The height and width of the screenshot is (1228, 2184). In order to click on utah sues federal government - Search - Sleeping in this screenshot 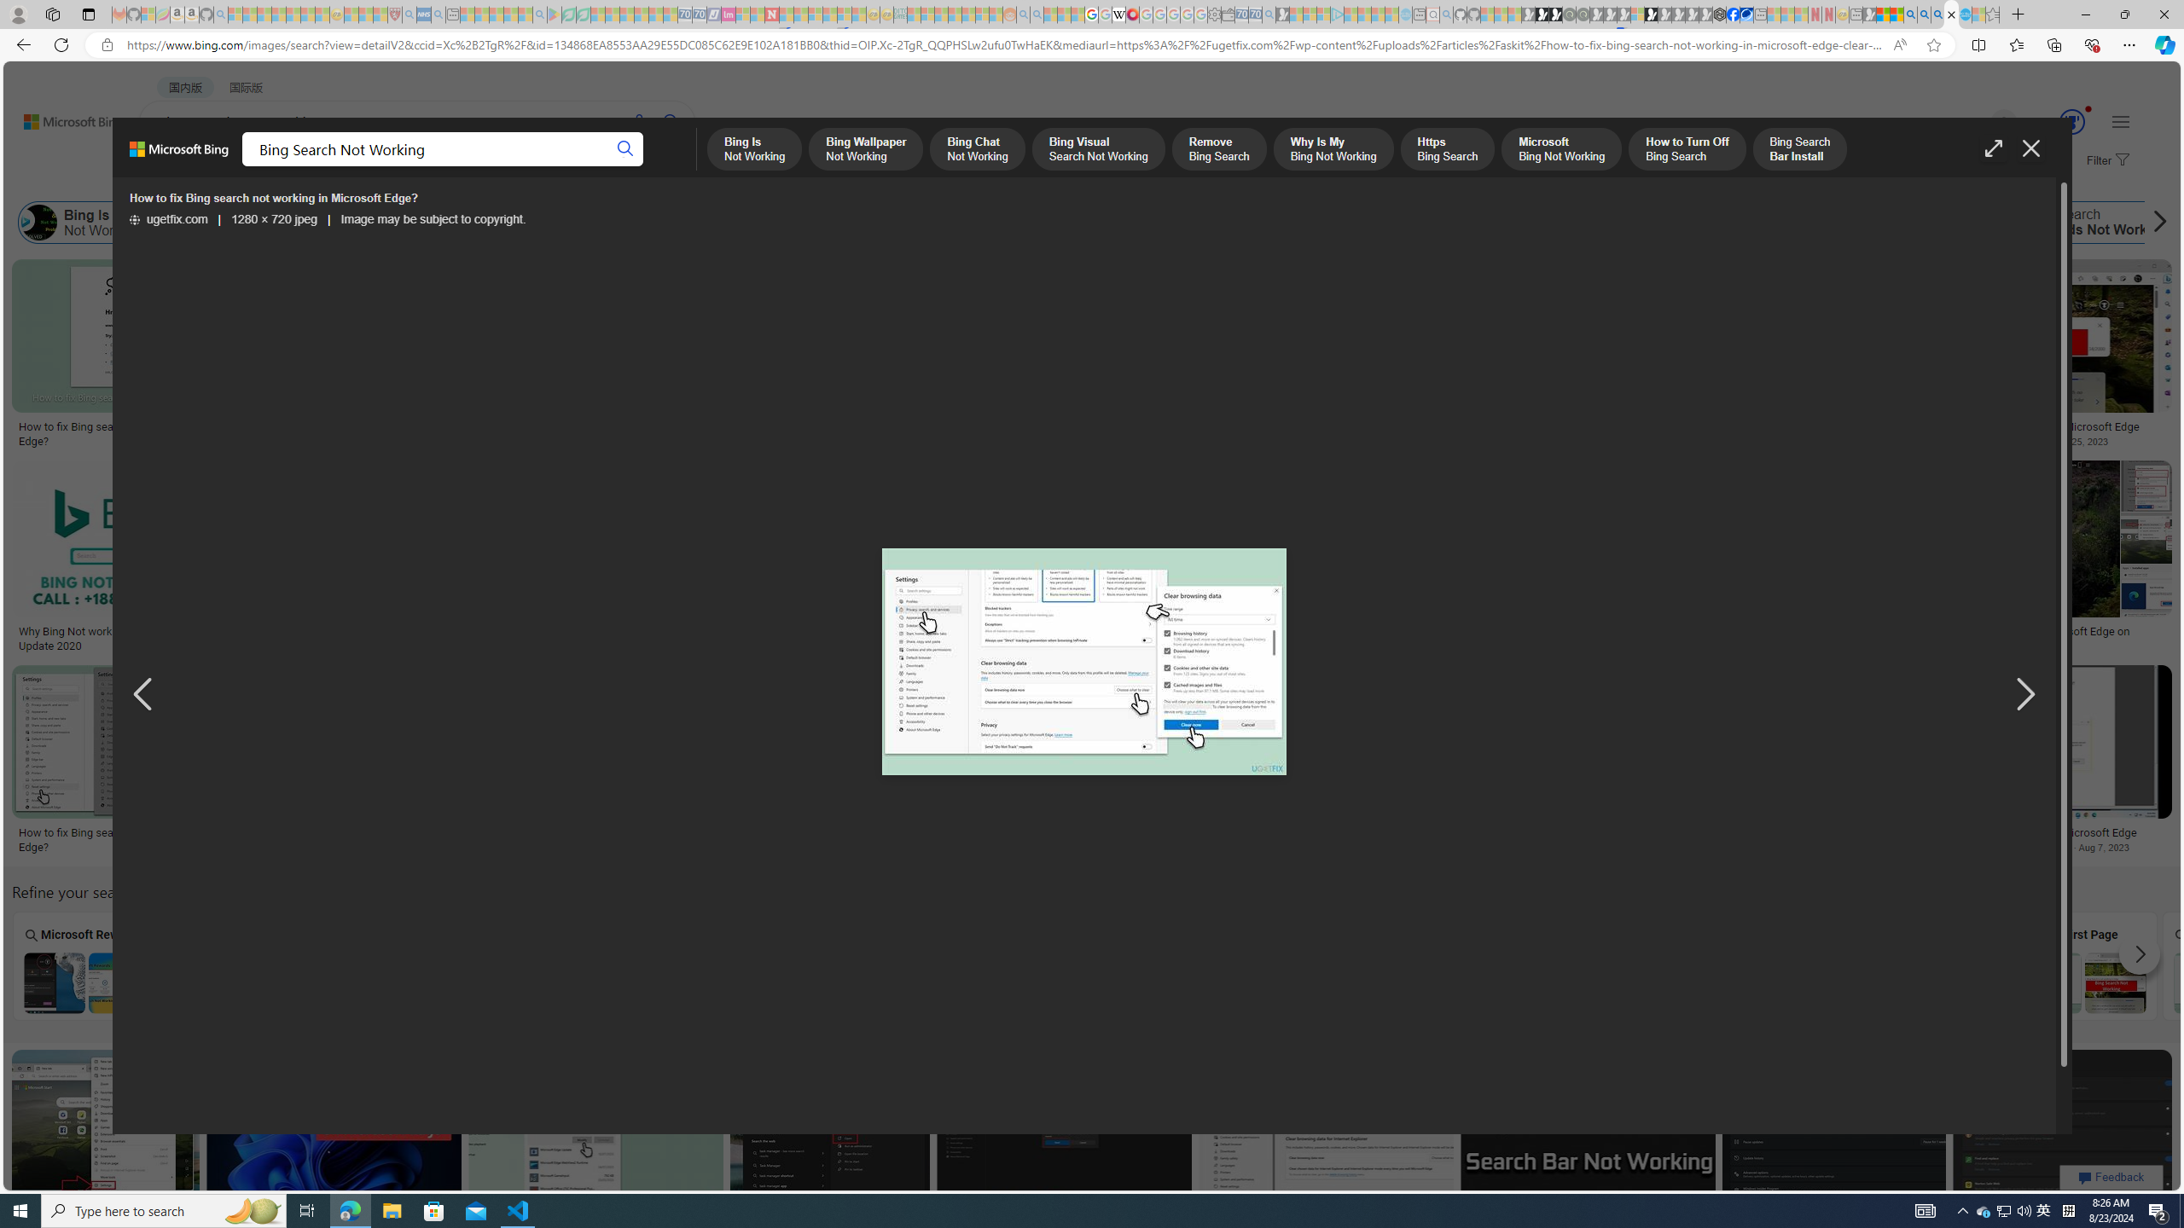, I will do `click(437, 14)`.